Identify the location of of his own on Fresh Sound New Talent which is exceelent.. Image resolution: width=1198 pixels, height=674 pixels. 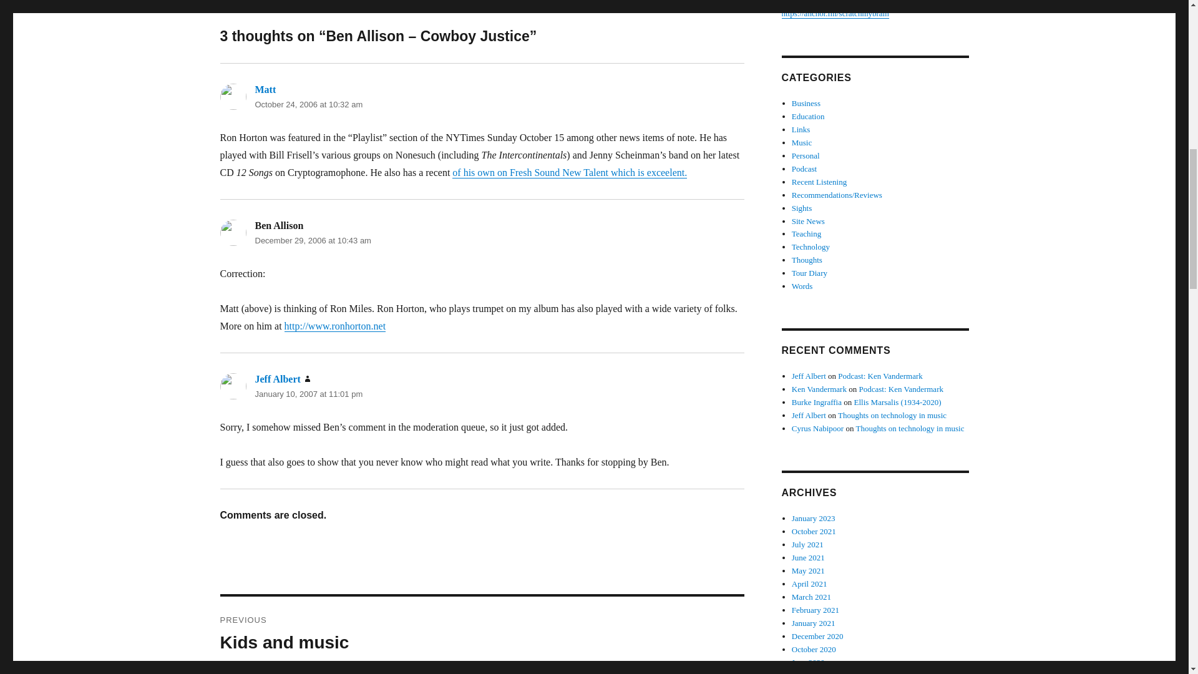
(569, 172).